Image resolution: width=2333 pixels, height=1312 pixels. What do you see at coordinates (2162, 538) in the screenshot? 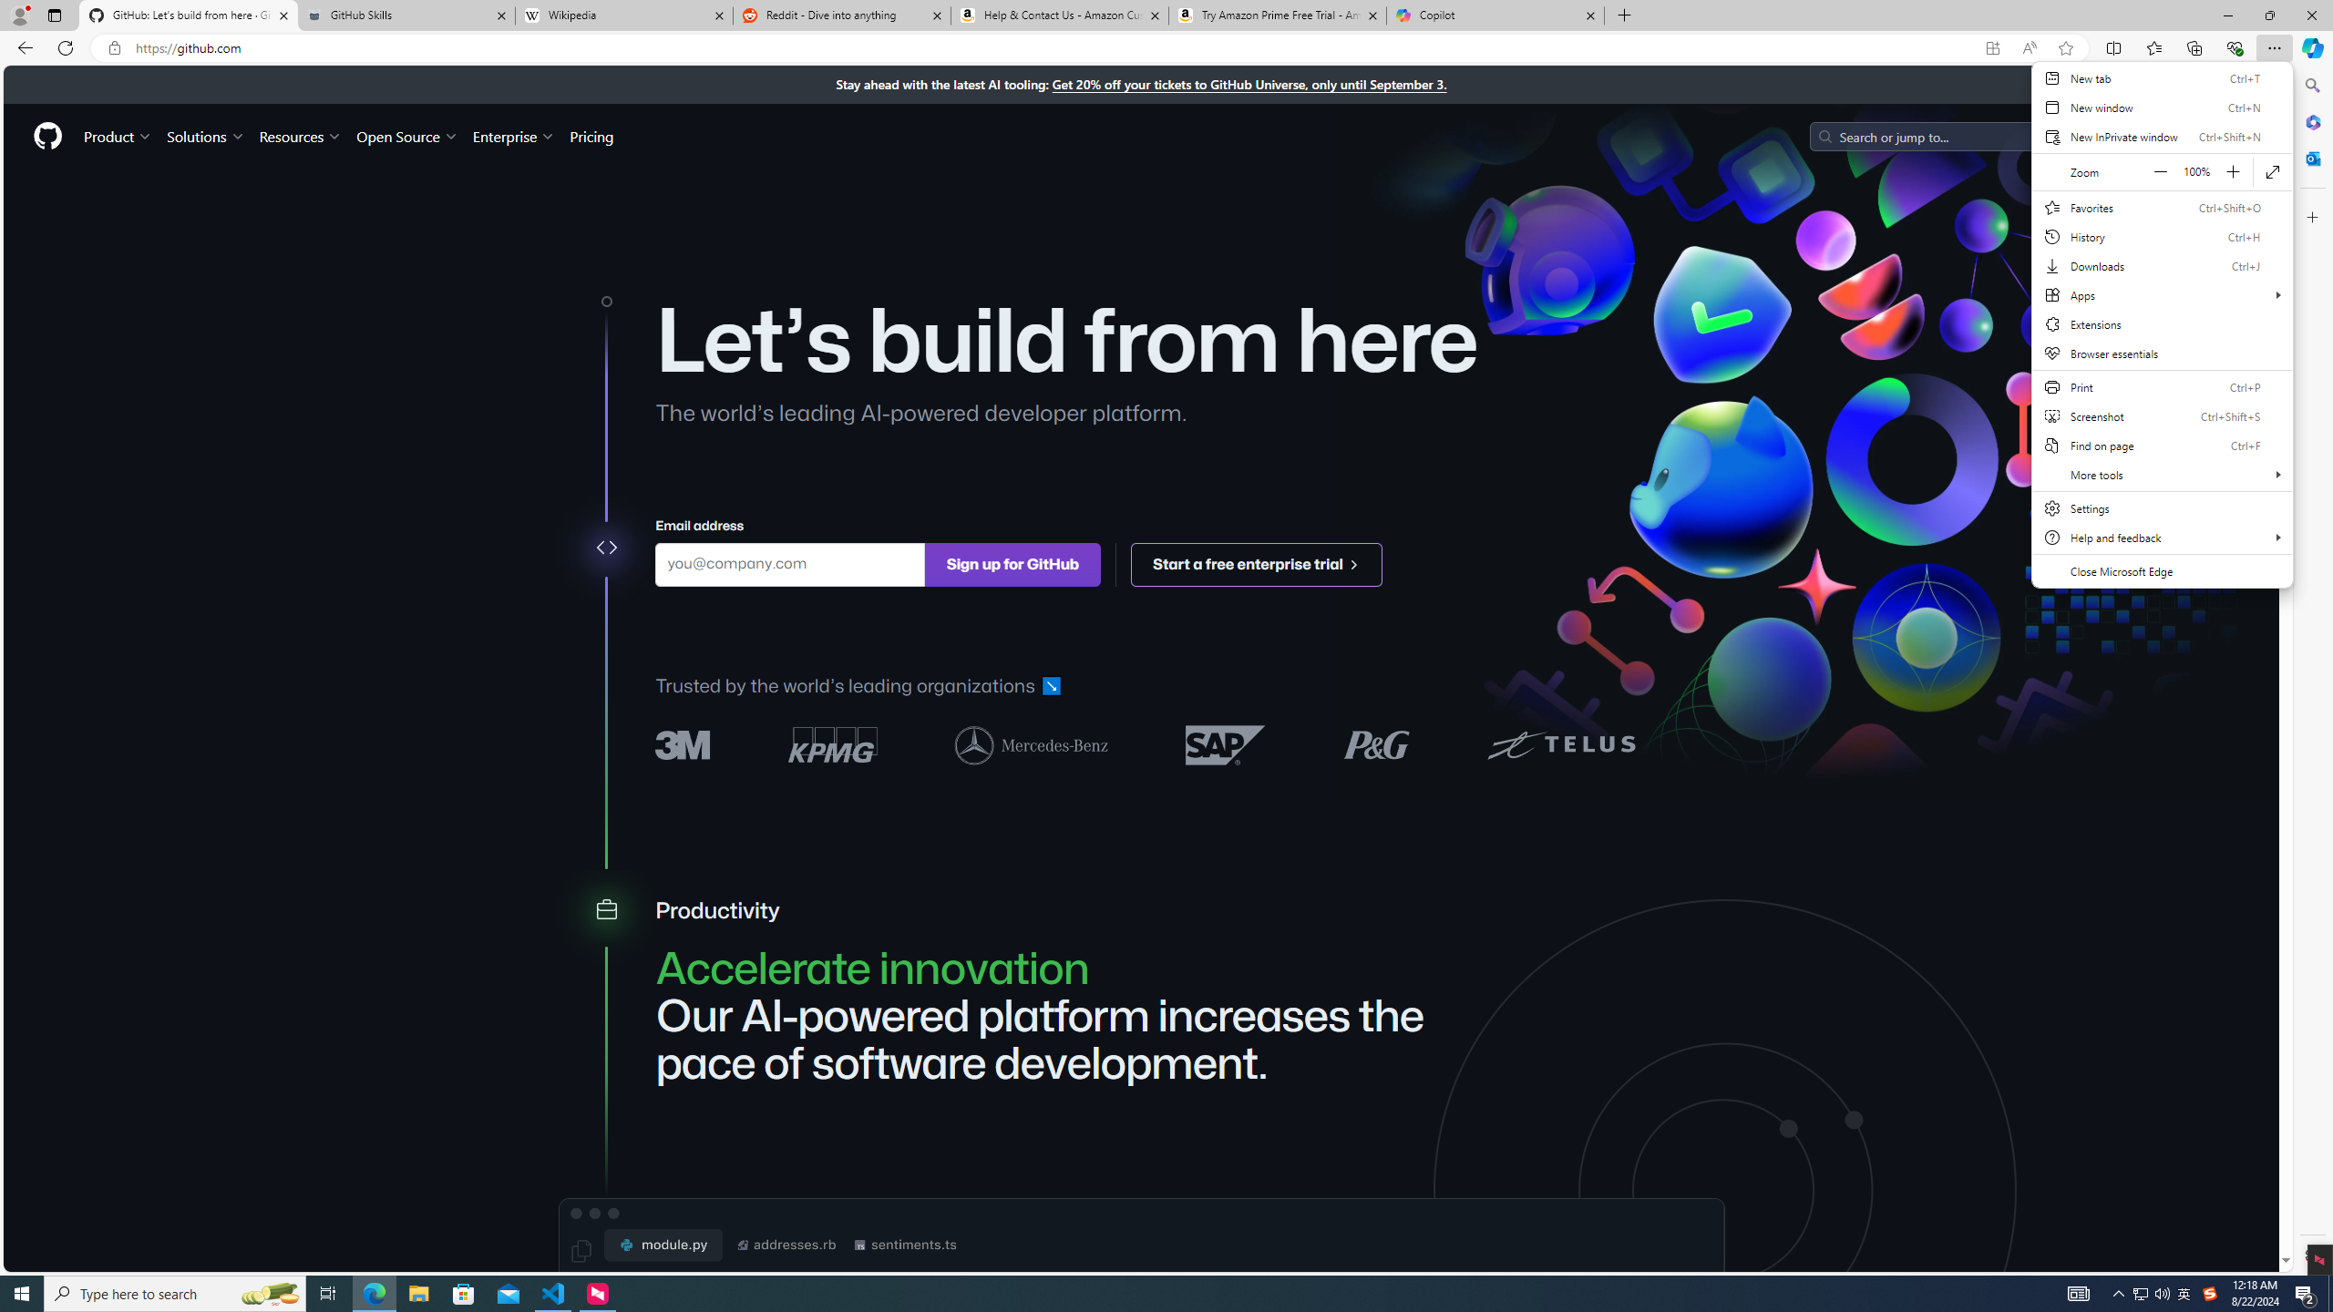
I see `Help and feedback` at bounding box center [2162, 538].